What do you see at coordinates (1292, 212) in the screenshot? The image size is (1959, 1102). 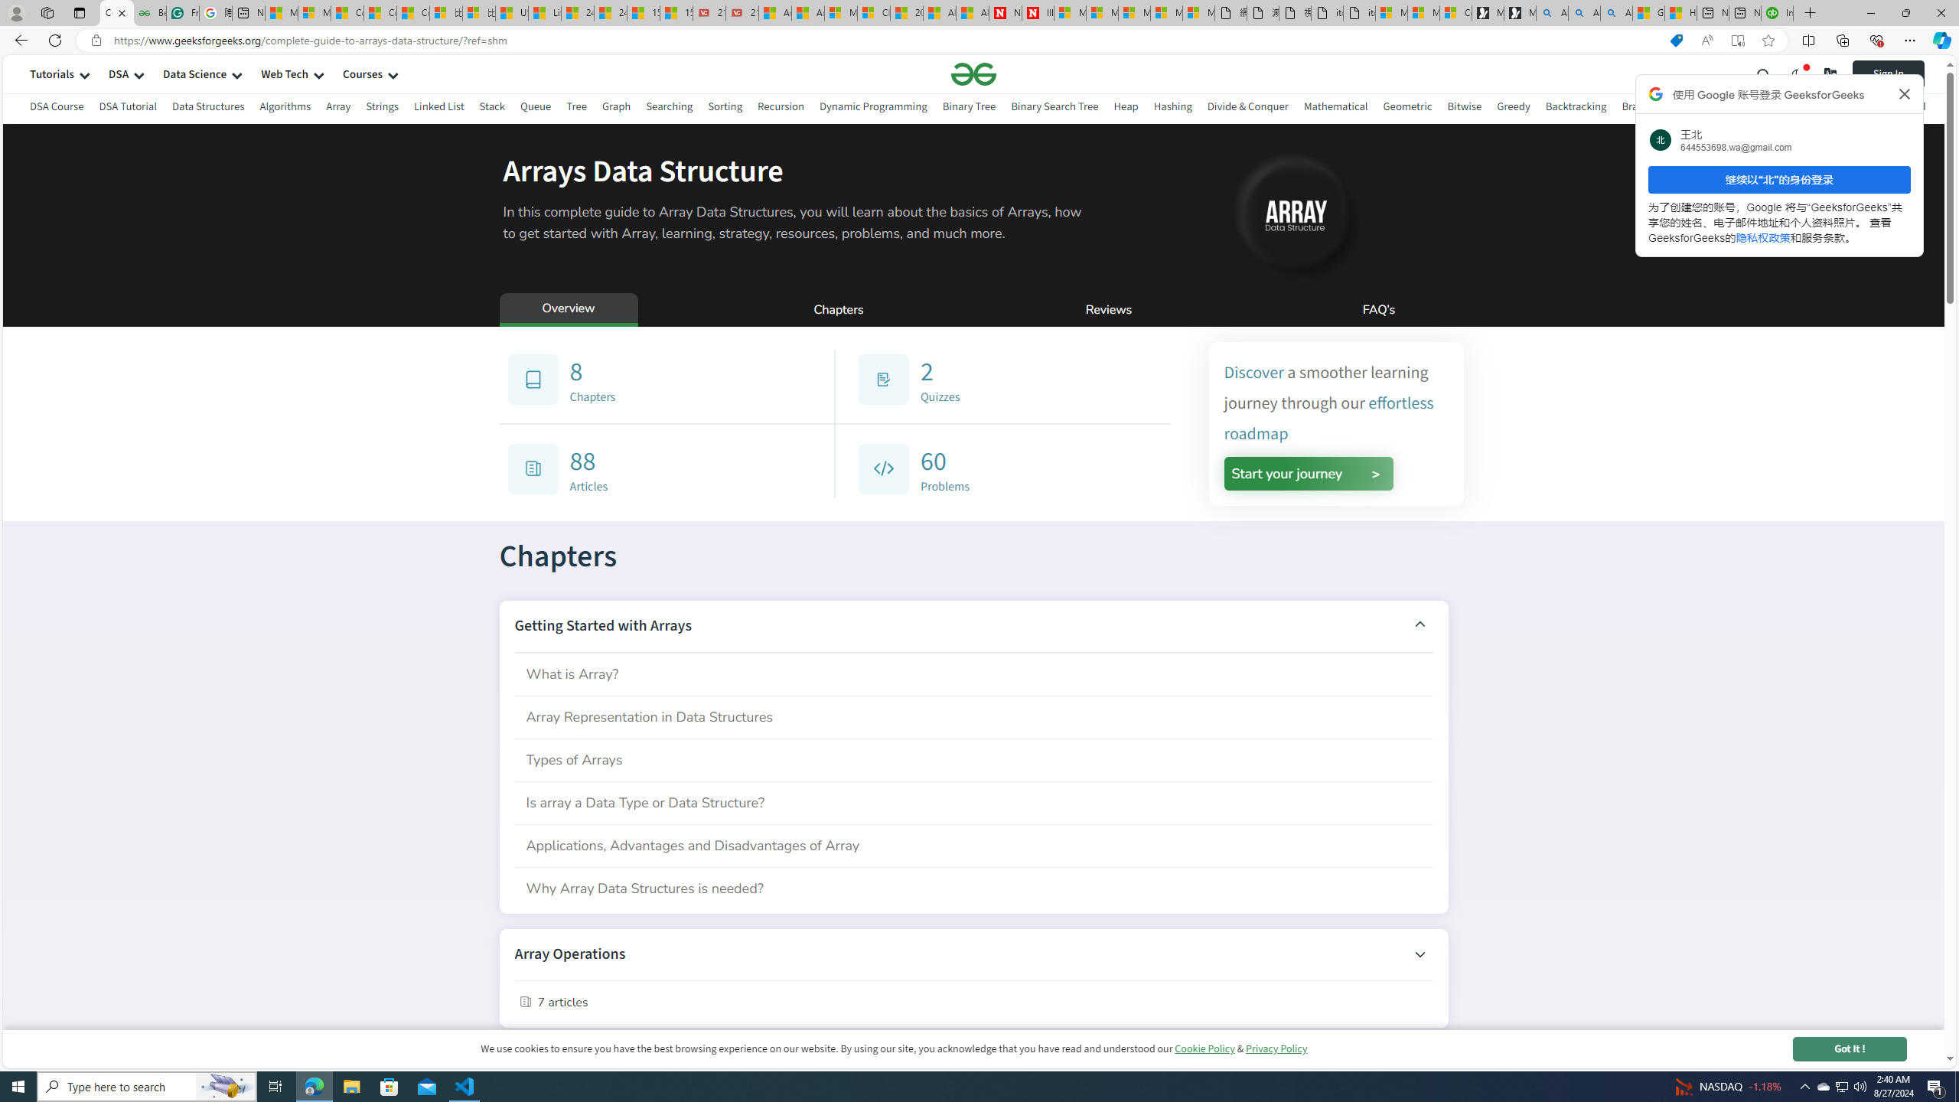 I see `AutomationID: gfg-nuj-heading-image` at bounding box center [1292, 212].